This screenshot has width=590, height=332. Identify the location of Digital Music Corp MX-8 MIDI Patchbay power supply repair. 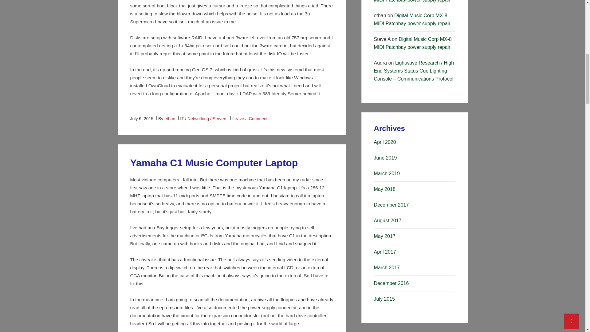
(413, 43).